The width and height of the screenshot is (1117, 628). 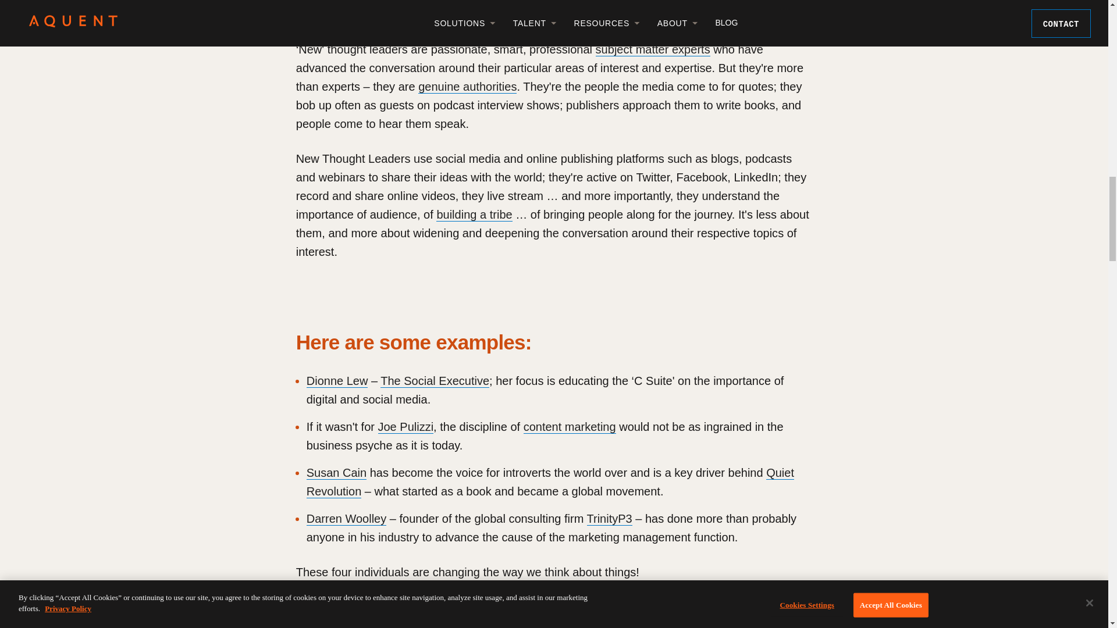 I want to click on 3 tips for designing a career of distinction, so click(x=653, y=50).